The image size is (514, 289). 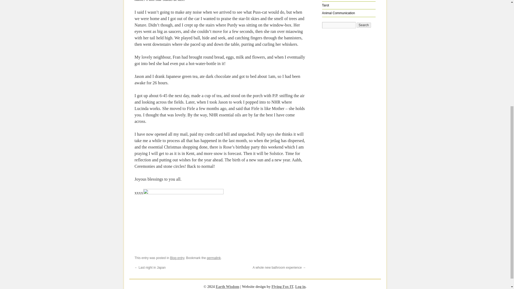 I want to click on Log in, so click(x=300, y=286).